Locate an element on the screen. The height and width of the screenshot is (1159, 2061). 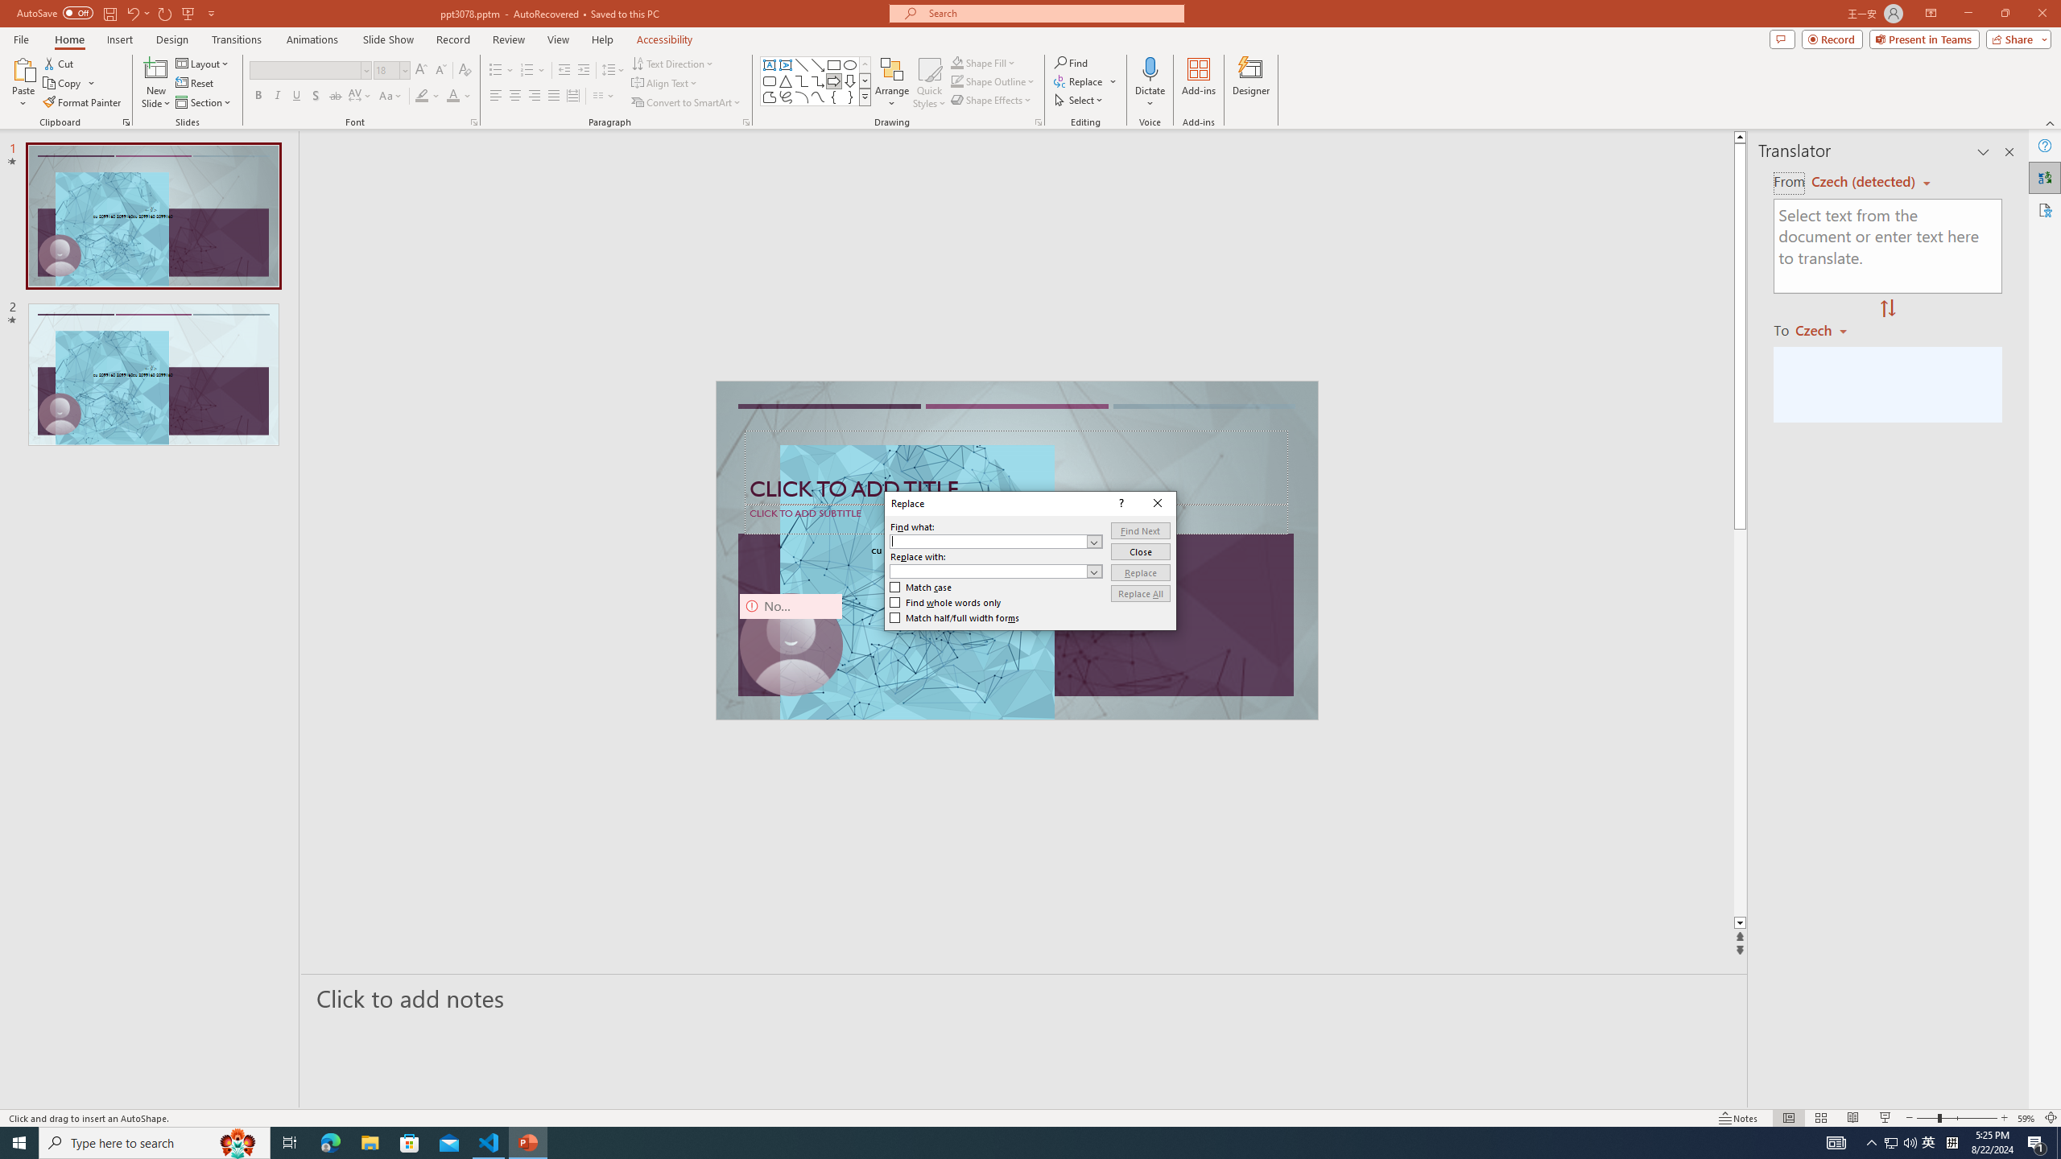
Distributed is located at coordinates (572, 97).